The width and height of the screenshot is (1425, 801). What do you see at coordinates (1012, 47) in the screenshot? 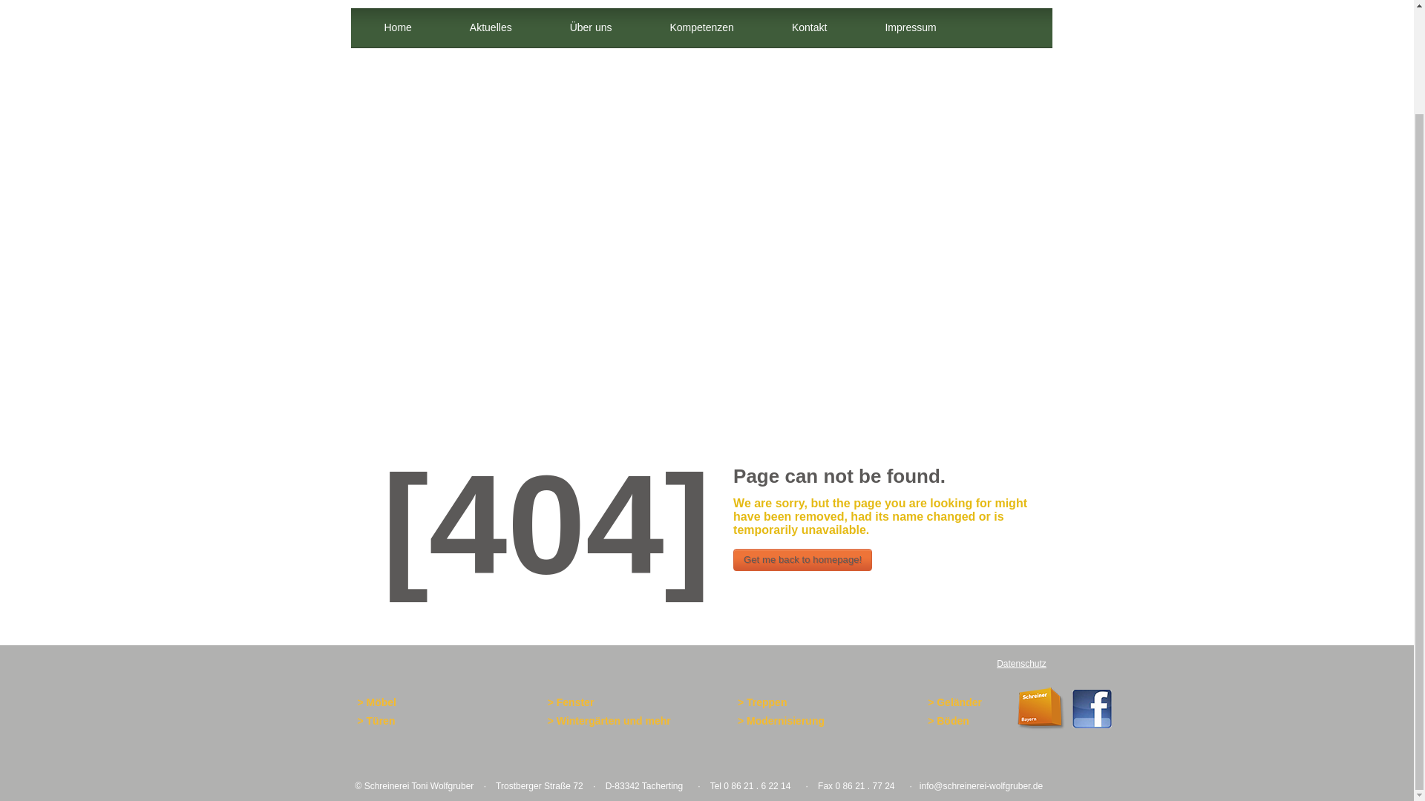
I see `search` at bounding box center [1012, 47].